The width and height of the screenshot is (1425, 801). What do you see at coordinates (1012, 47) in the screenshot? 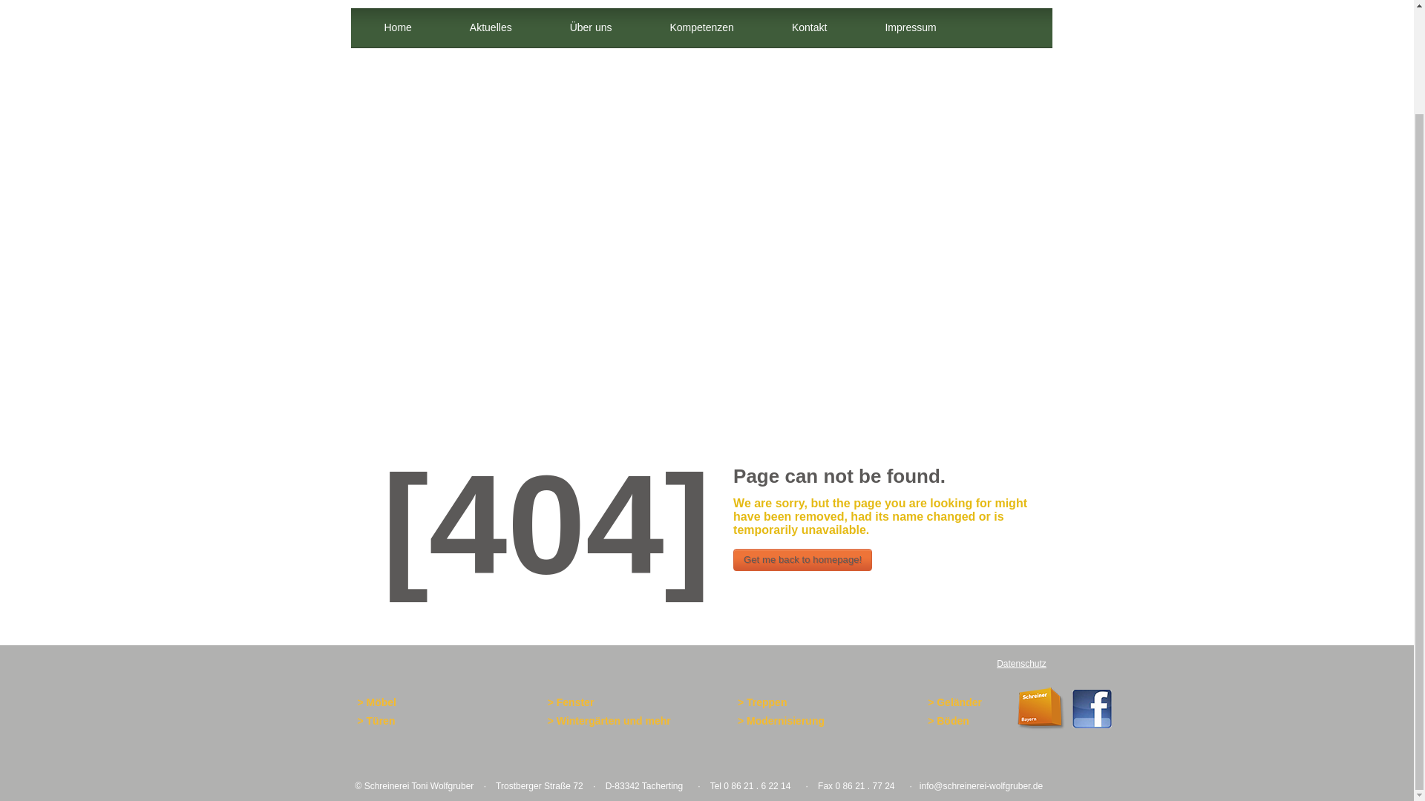
I see `search` at bounding box center [1012, 47].